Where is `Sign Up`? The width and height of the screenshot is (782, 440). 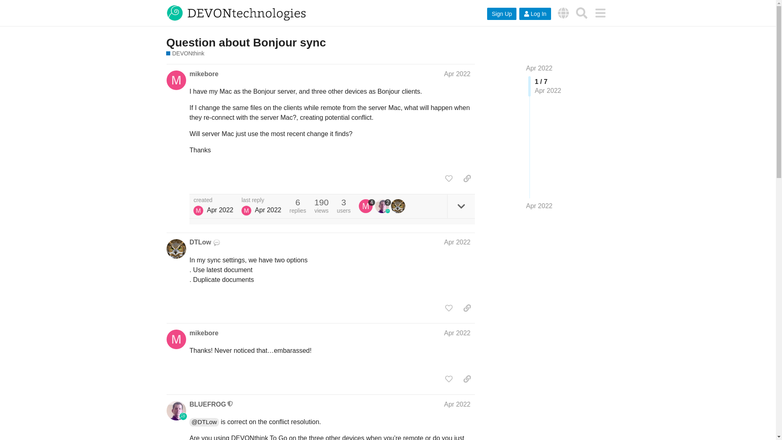
Sign Up is located at coordinates (502, 14).